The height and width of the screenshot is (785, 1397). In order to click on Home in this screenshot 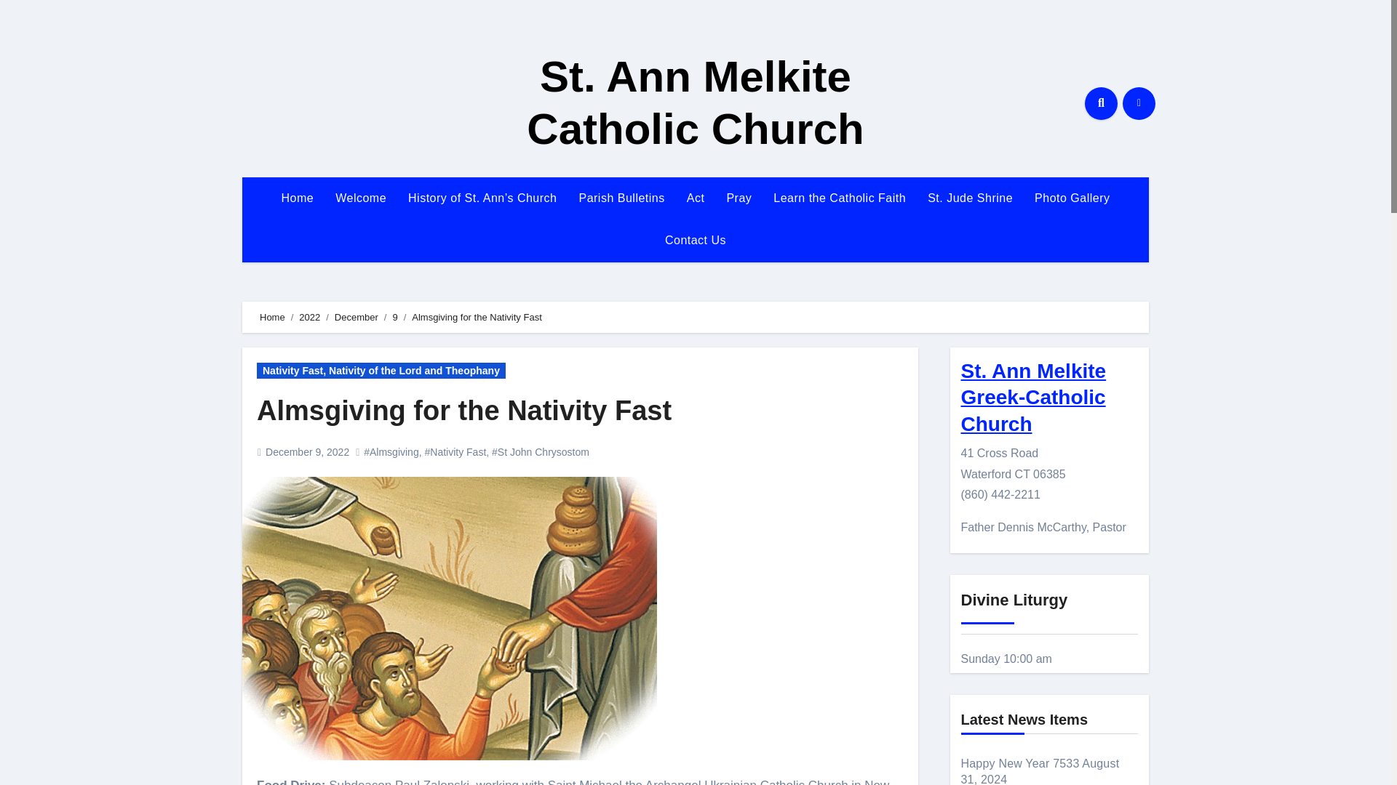, I will do `click(297, 198)`.